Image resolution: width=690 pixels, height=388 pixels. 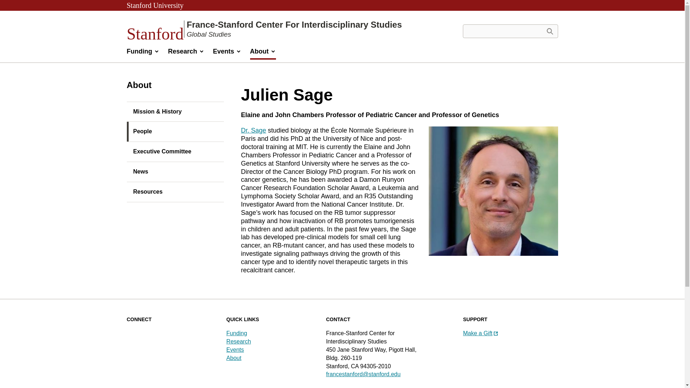 What do you see at coordinates (253, 130) in the screenshot?
I see `Dr. Sage` at bounding box center [253, 130].